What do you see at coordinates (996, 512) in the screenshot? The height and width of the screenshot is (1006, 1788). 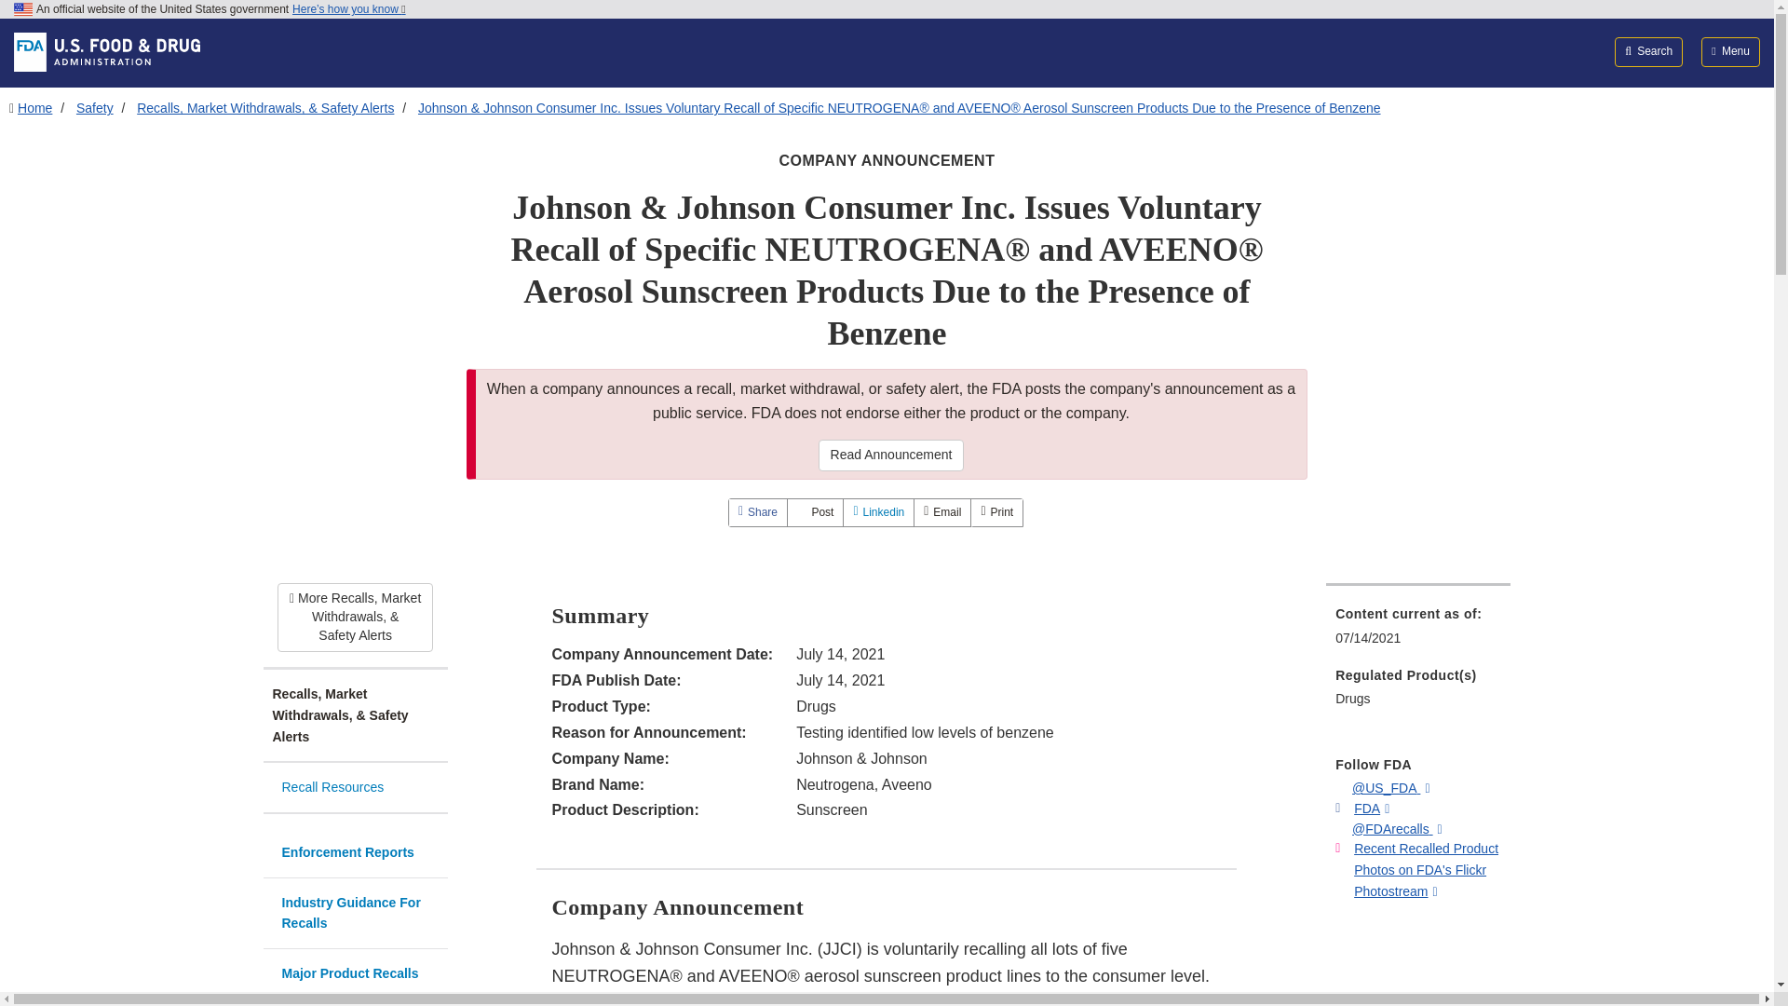 I see `Print this page` at bounding box center [996, 512].